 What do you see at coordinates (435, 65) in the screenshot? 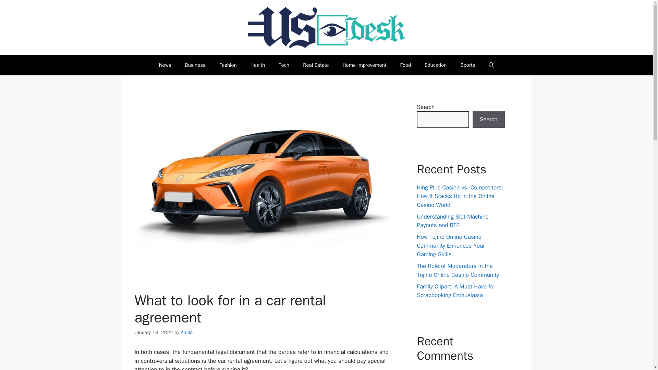
I see `Education` at bounding box center [435, 65].